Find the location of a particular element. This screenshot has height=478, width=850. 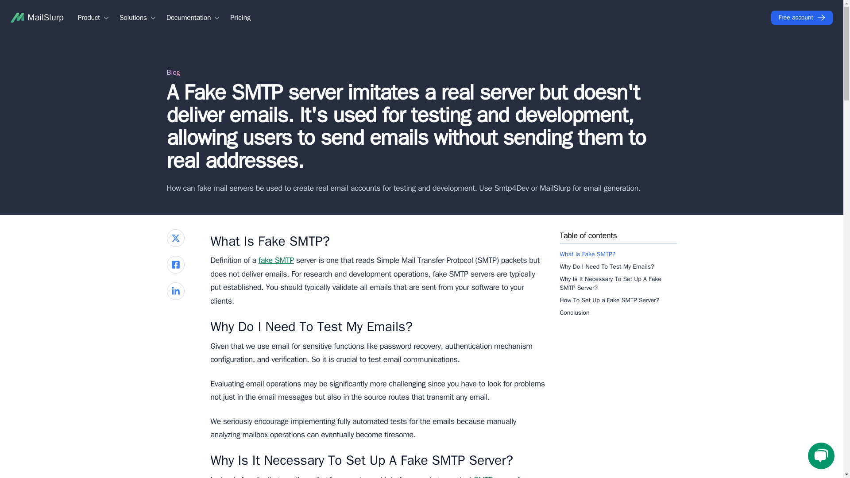

Solutions is located at coordinates (138, 18).